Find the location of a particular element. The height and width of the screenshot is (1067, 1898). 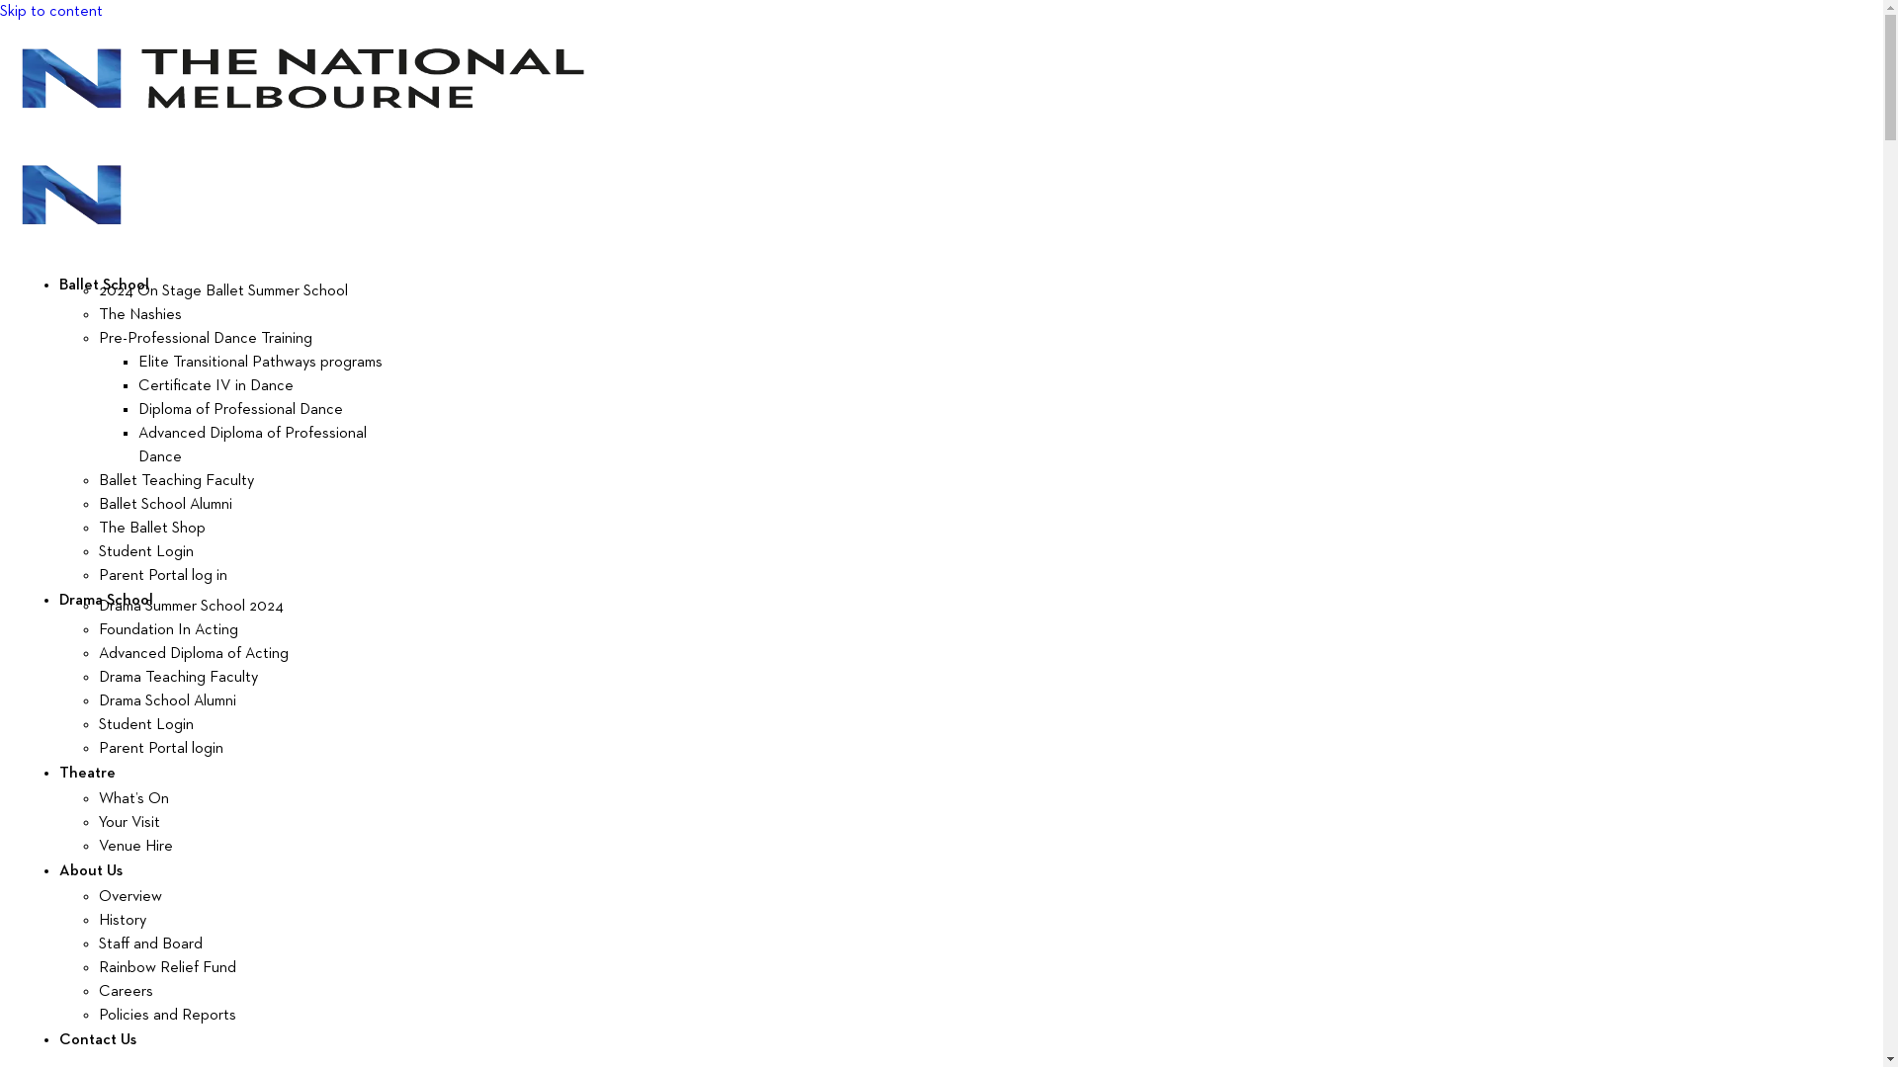

Contact Us is located at coordinates (98, 1040).